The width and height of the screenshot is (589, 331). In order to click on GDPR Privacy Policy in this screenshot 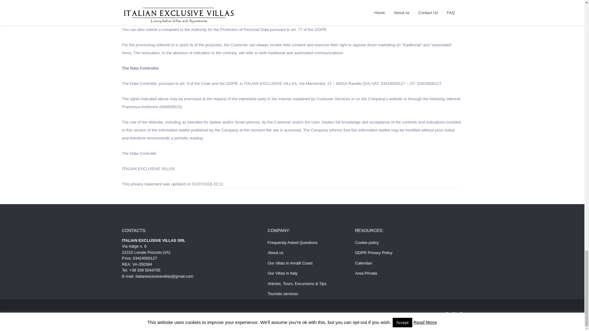, I will do `click(374, 253)`.